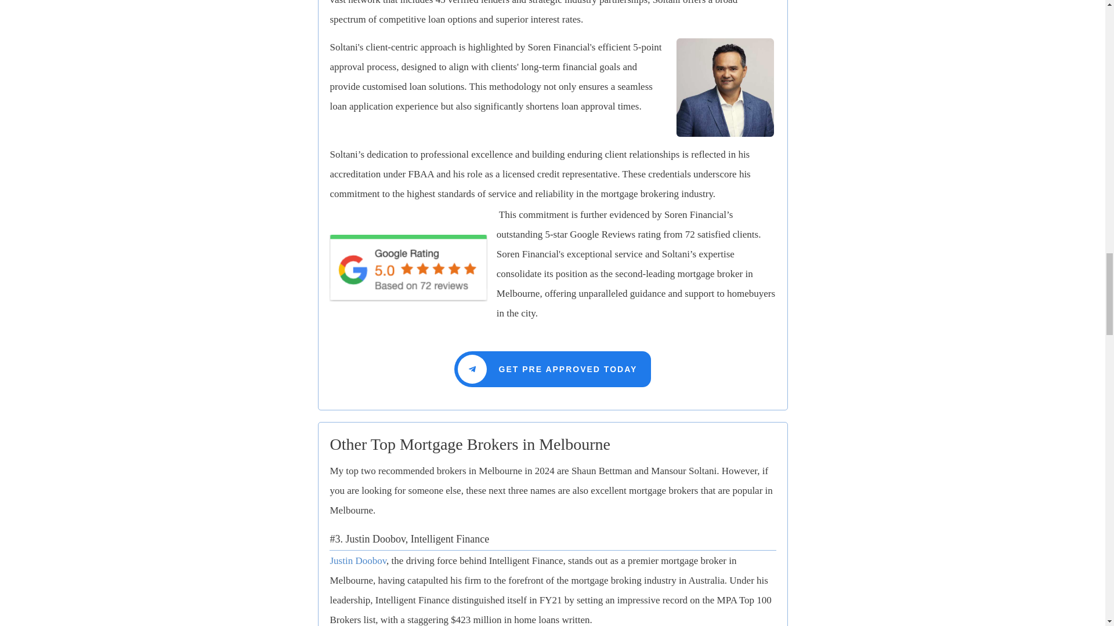 Image resolution: width=1114 pixels, height=626 pixels. Describe the element at coordinates (408, 268) in the screenshot. I see `Soren 5 star` at that location.